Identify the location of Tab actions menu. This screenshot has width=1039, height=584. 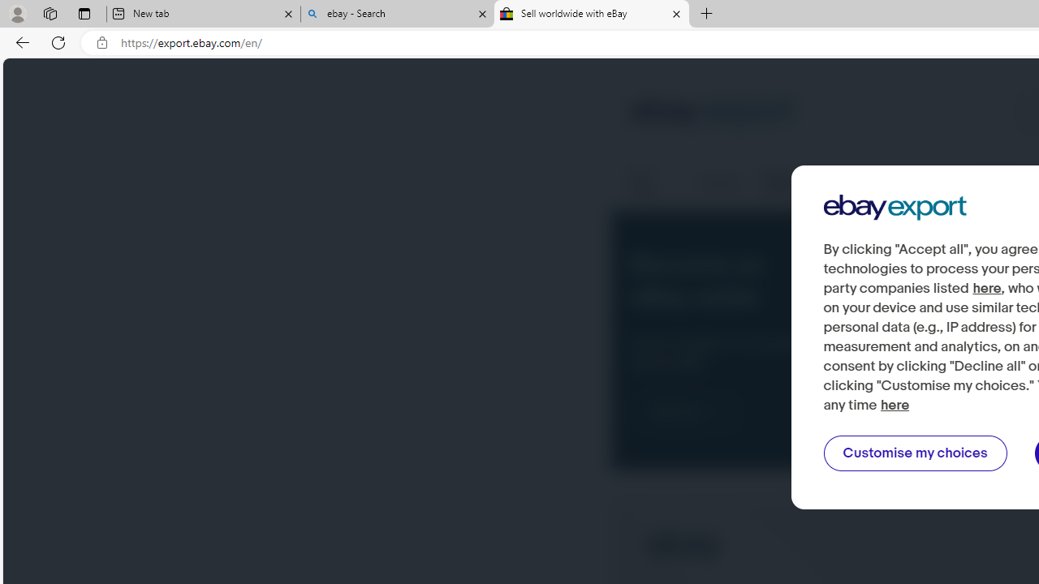
(84, 13).